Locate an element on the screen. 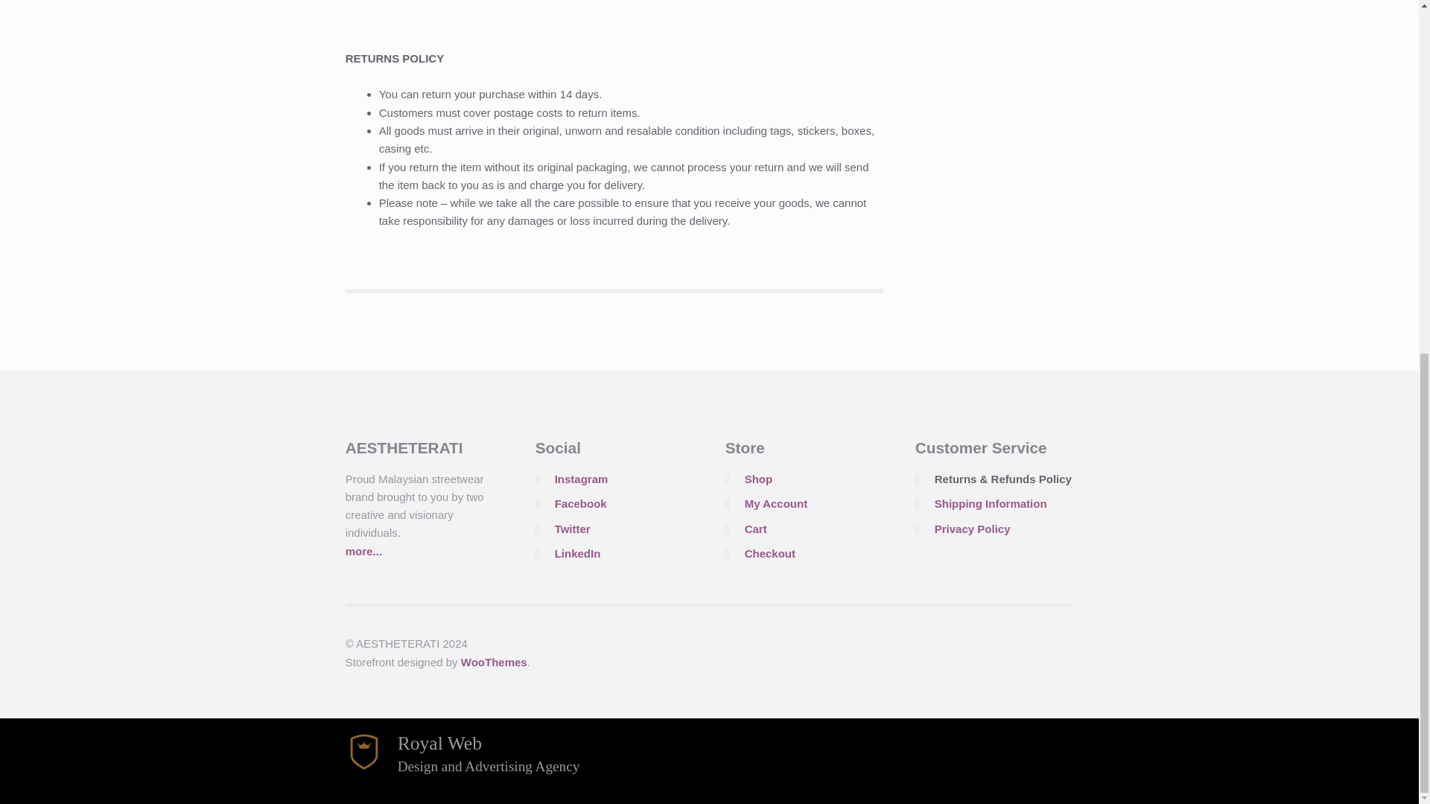  Royal Web - Design and Advertising Agency is located at coordinates (463, 765).